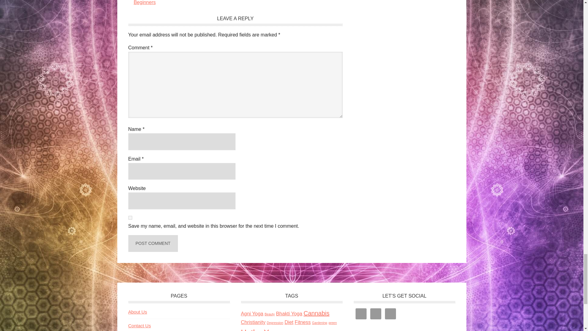 This screenshot has height=331, width=588. I want to click on Contact Us, so click(139, 325).